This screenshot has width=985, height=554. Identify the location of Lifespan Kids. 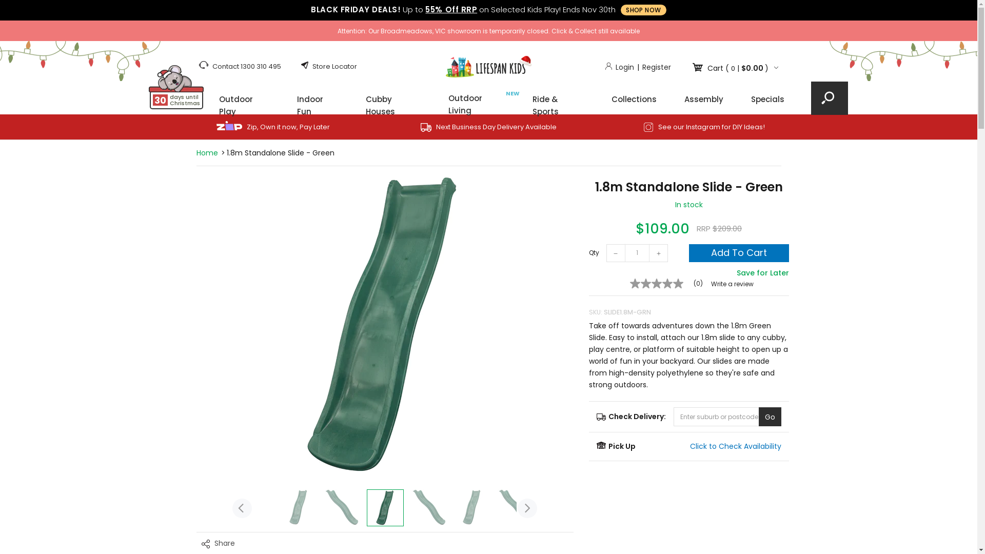
(488, 75).